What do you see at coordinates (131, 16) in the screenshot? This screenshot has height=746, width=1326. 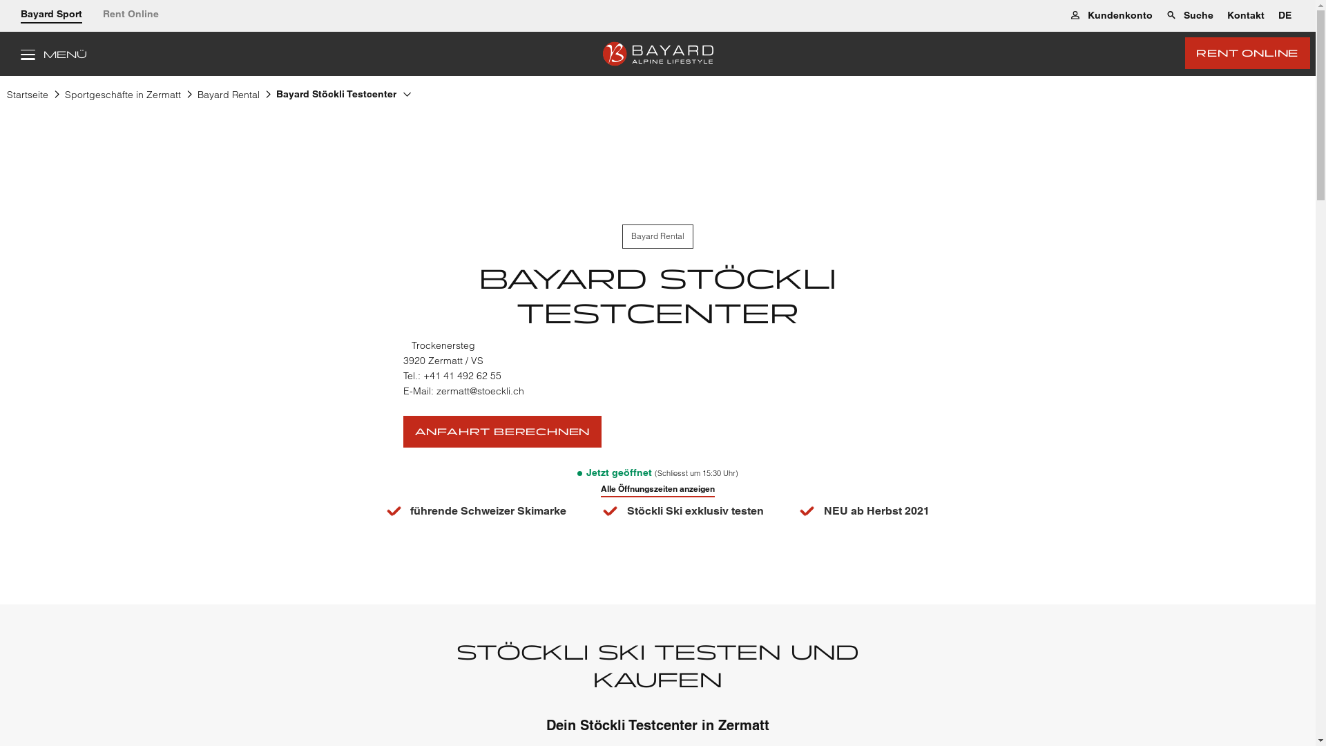 I see `Rent Online` at bounding box center [131, 16].